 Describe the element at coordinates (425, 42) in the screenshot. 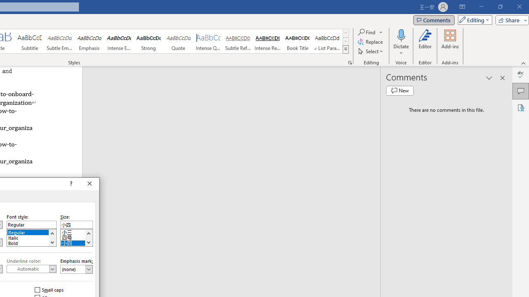

I see `Editor` at that location.